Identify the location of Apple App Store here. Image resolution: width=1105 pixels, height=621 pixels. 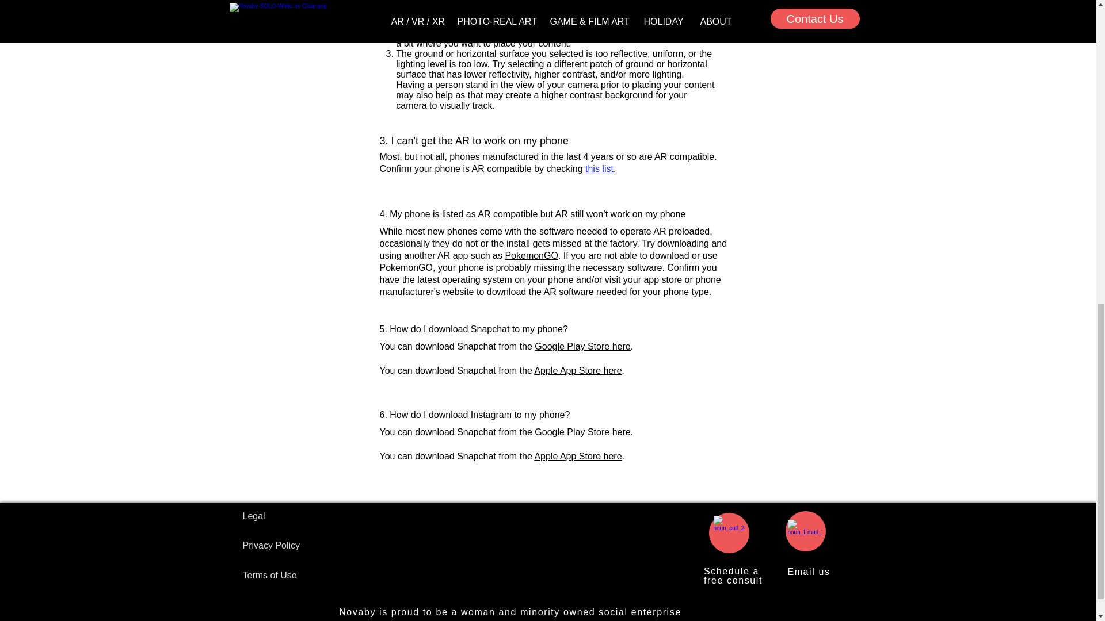
(582, 432).